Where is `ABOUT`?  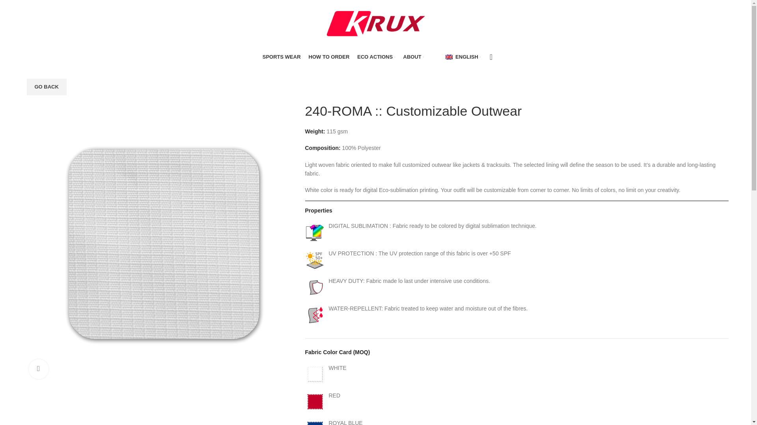 ABOUT is located at coordinates (413, 57).